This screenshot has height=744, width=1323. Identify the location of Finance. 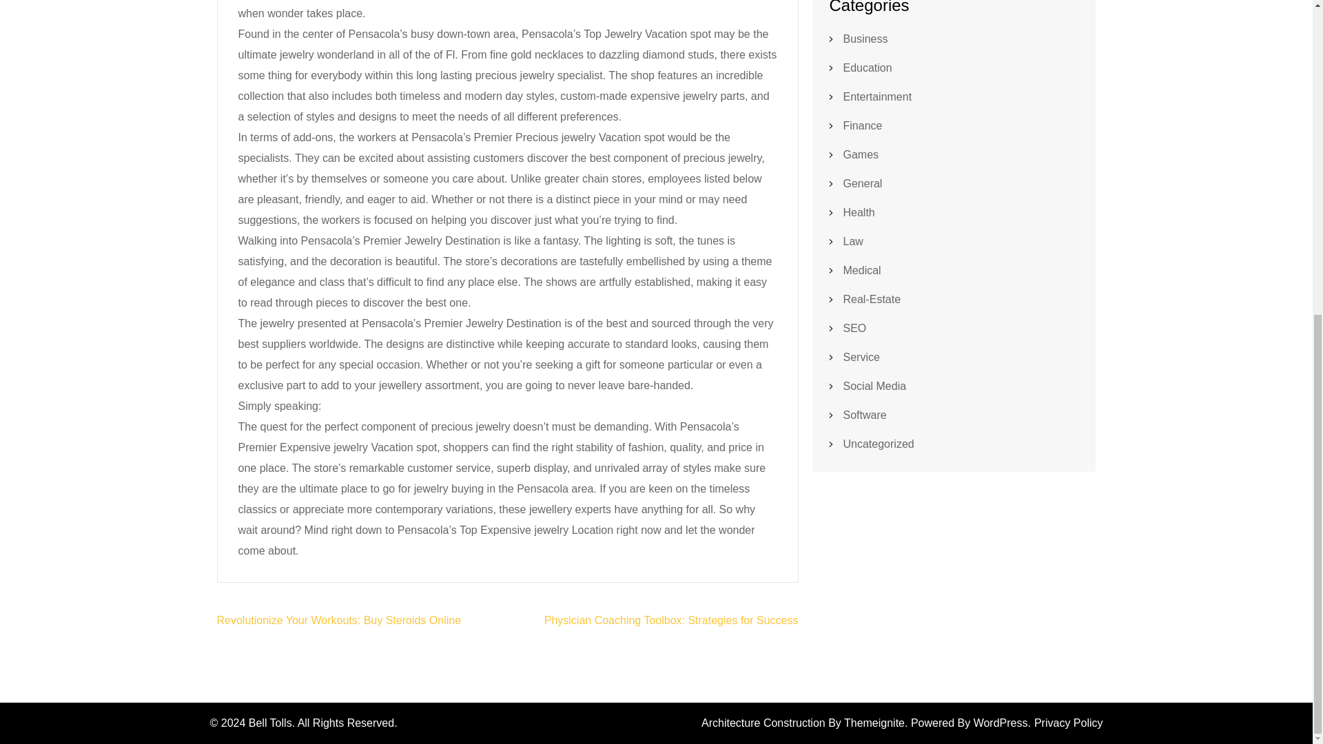
(863, 125).